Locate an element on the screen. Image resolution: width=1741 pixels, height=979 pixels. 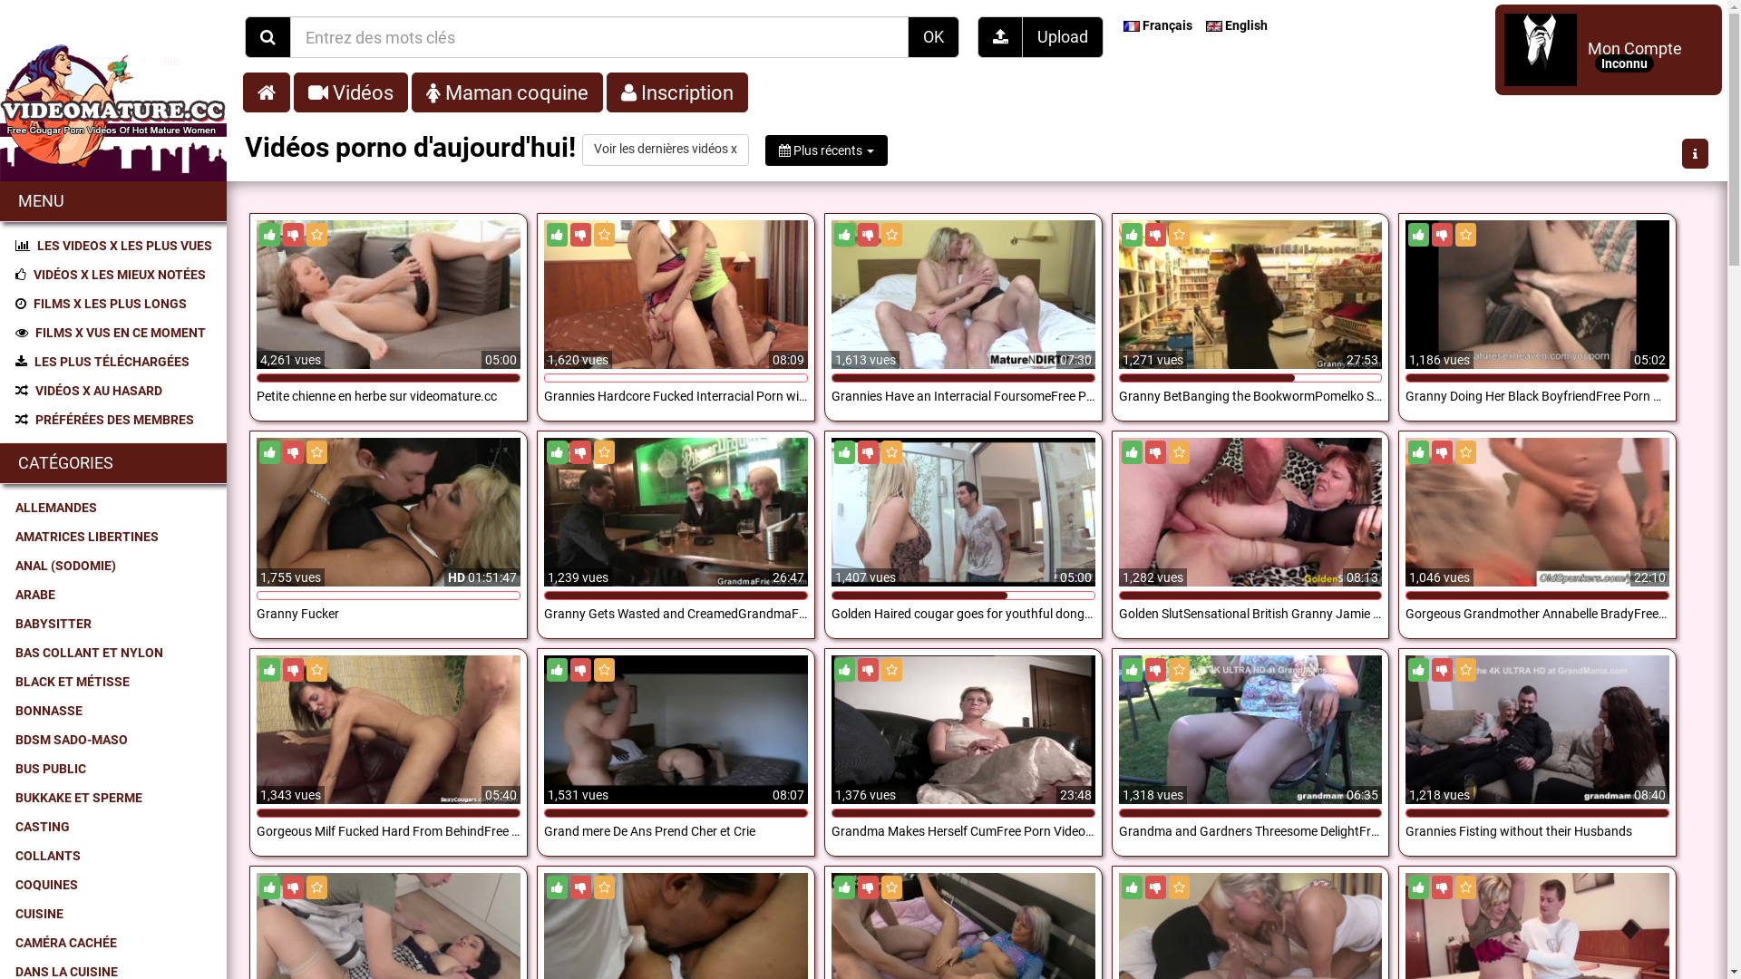
Voter contre is located at coordinates (294, 235).